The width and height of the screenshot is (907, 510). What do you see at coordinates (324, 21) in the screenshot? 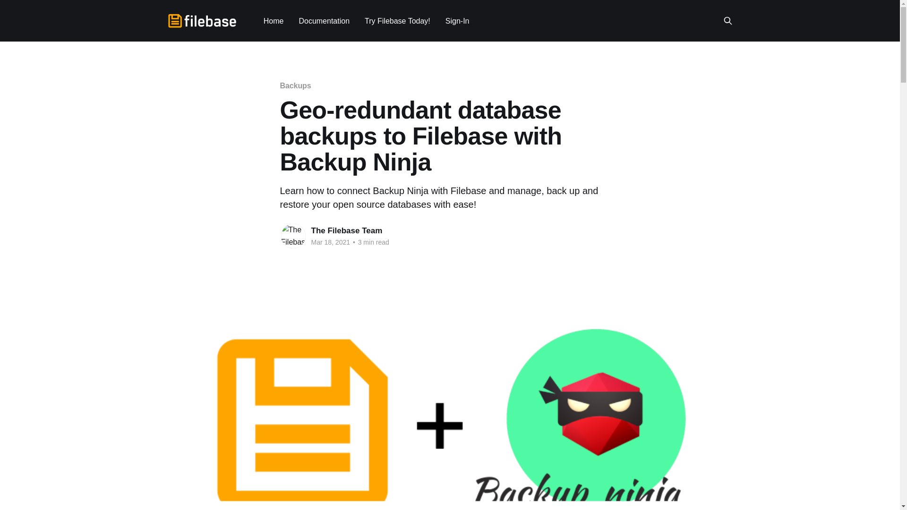
I see `Documentation` at bounding box center [324, 21].